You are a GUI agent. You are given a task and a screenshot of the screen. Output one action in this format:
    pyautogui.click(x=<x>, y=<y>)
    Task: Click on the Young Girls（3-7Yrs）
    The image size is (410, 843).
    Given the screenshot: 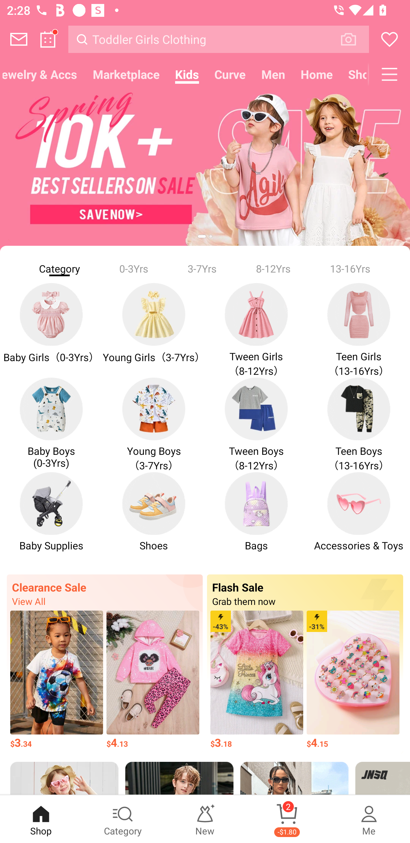 What is the action you would take?
    pyautogui.click(x=154, y=330)
    